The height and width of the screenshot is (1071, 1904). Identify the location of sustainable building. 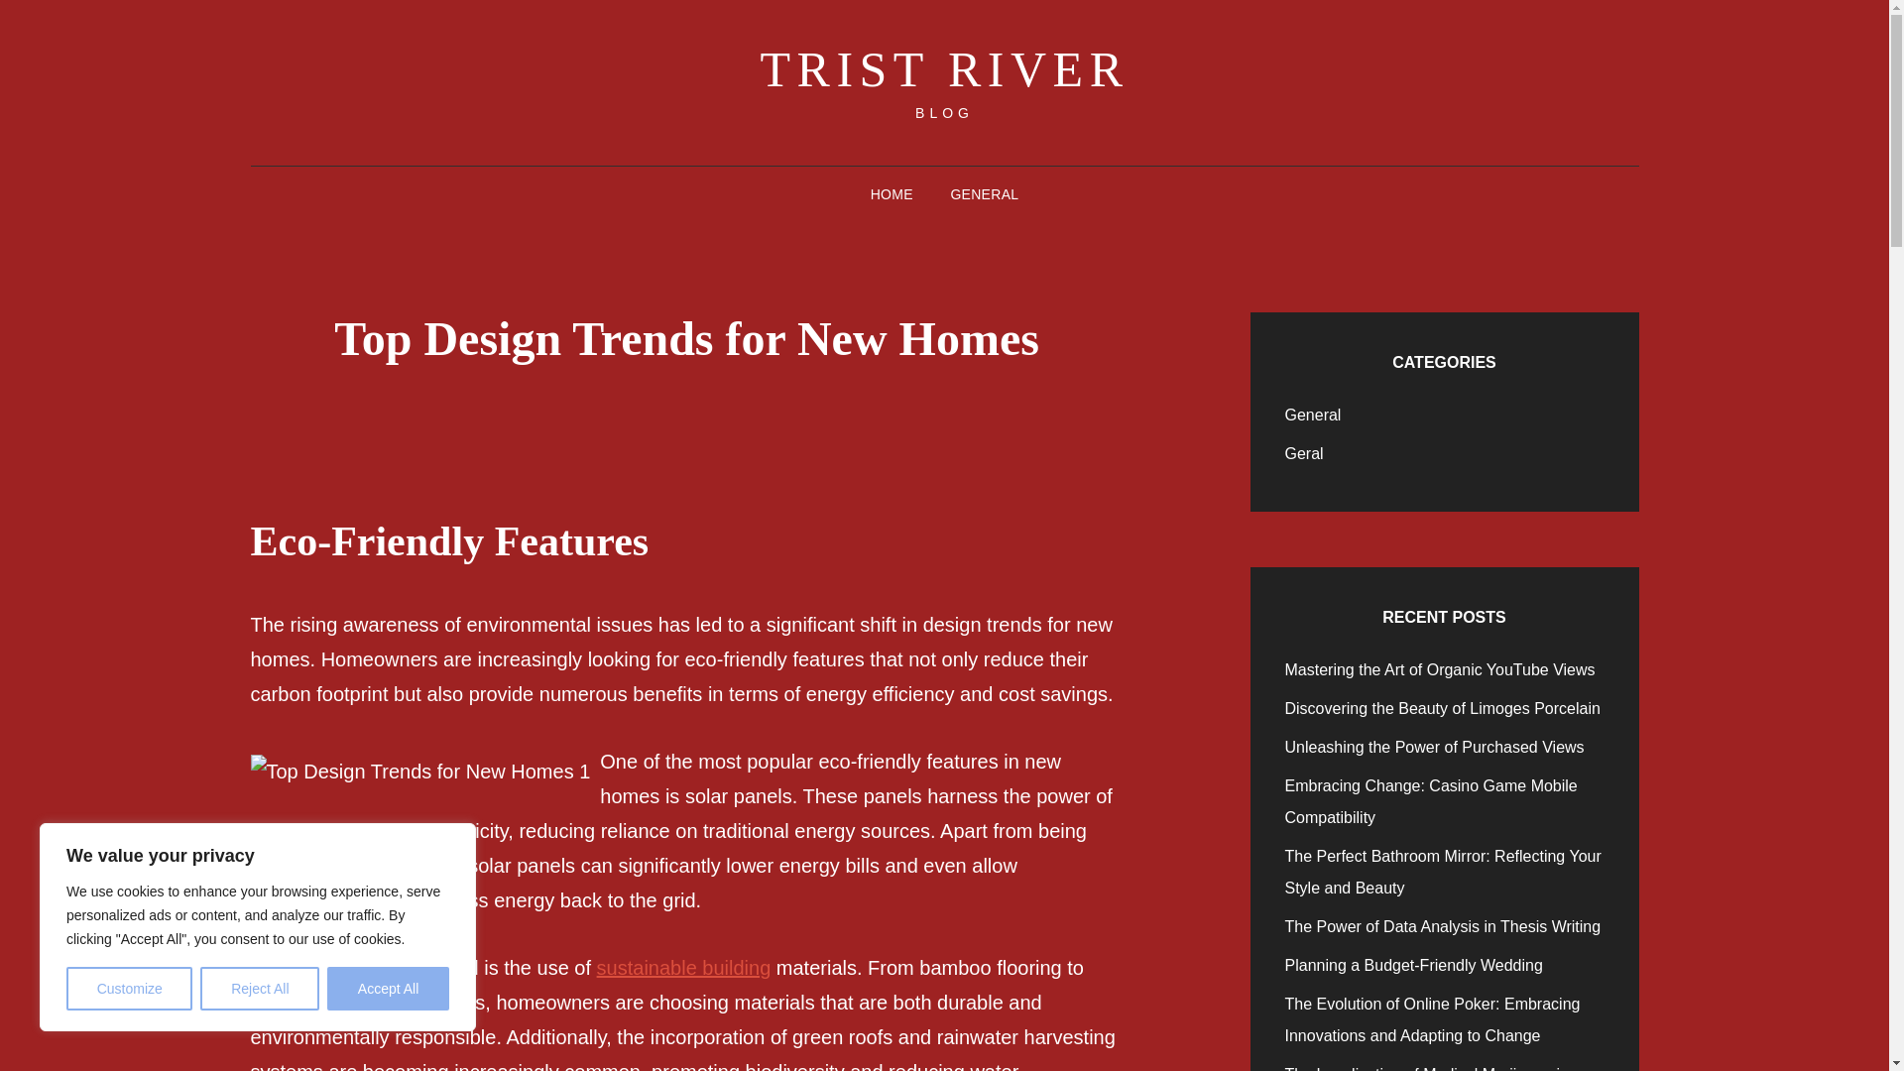
(684, 968).